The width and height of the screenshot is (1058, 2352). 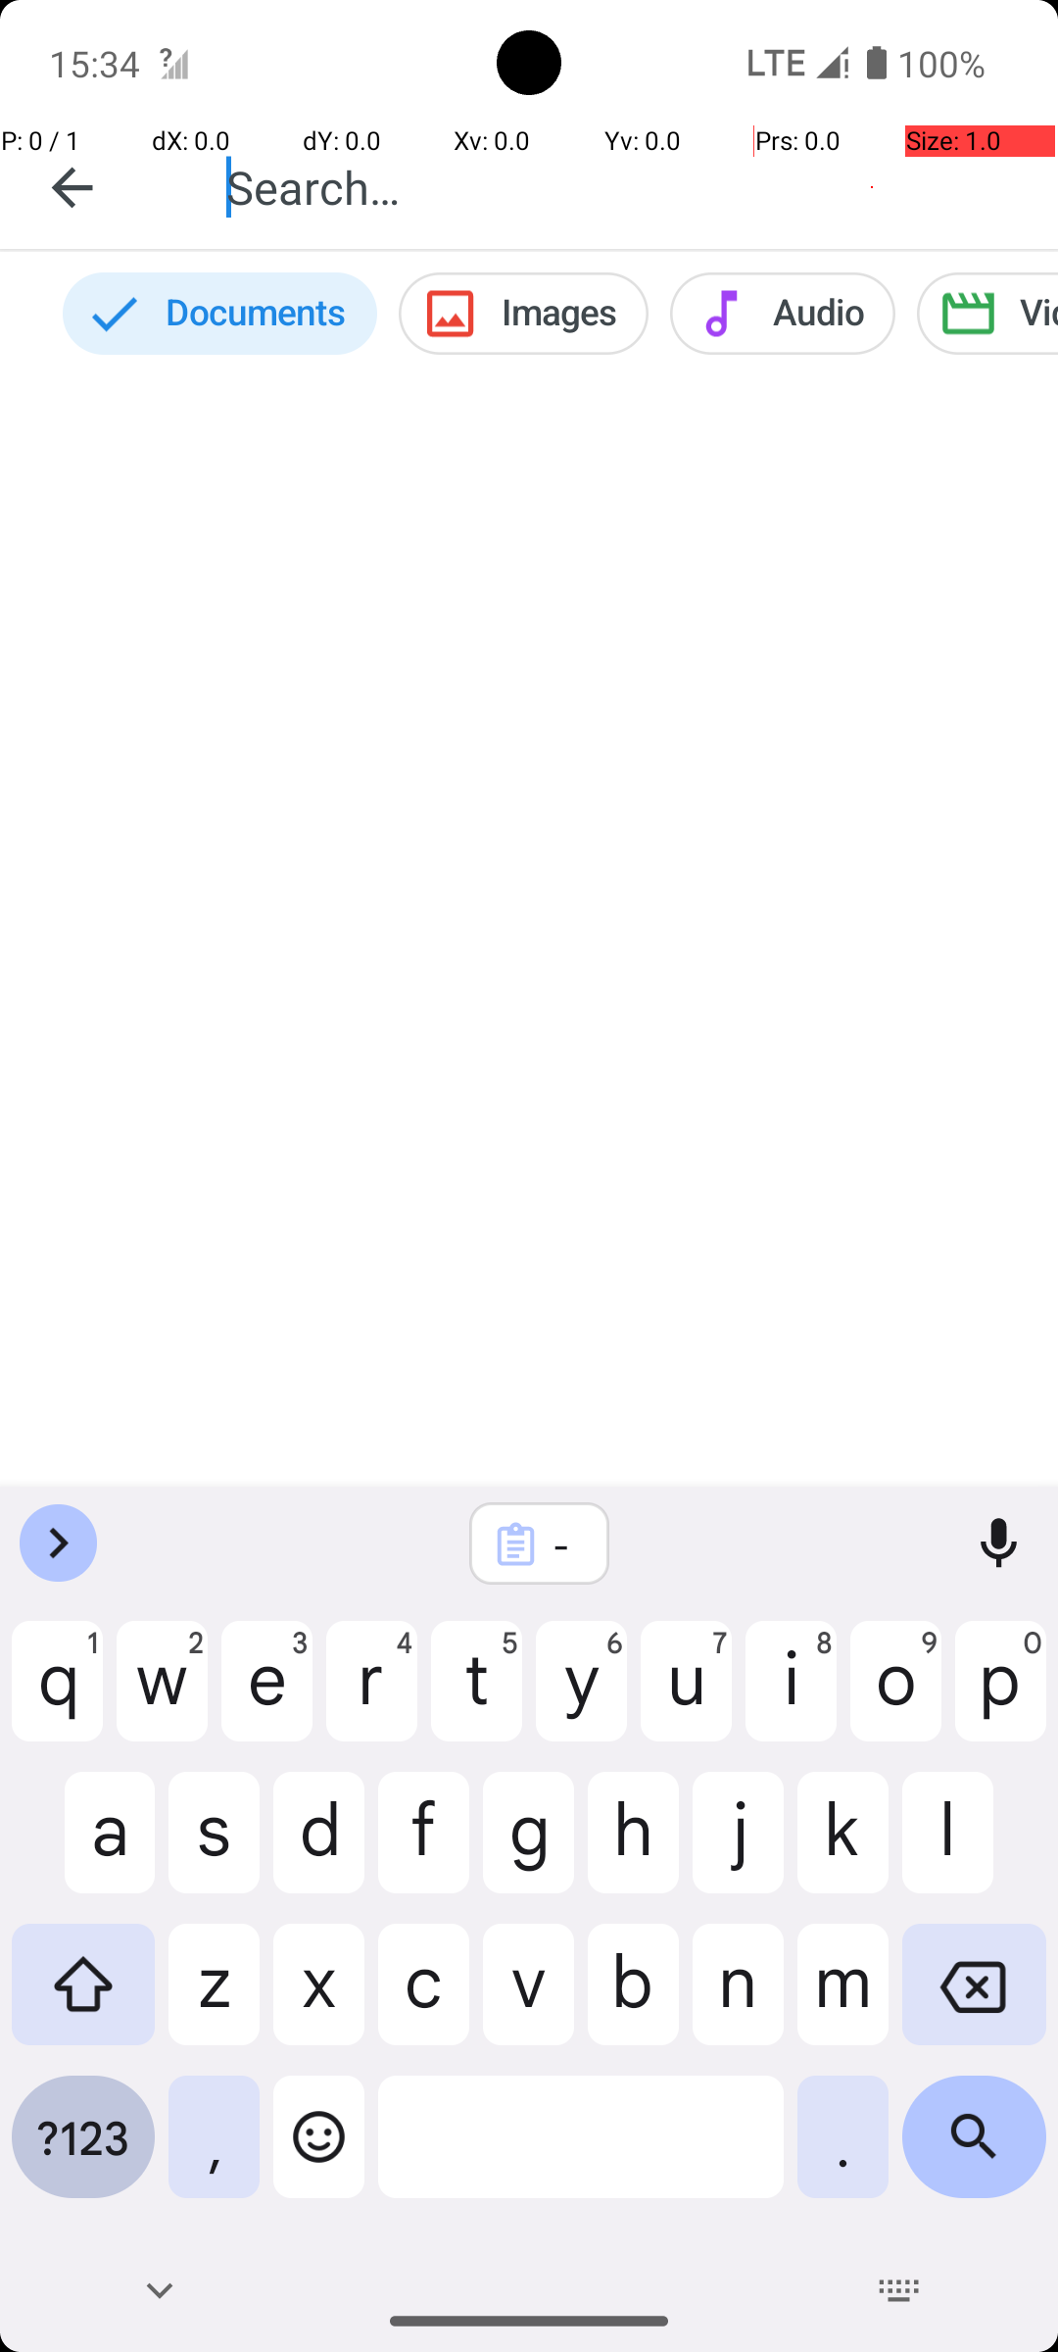 I want to click on - , so click(x=565, y=1544).